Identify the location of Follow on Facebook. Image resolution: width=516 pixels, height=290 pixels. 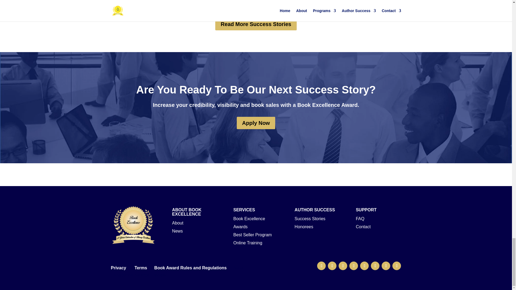
(321, 266).